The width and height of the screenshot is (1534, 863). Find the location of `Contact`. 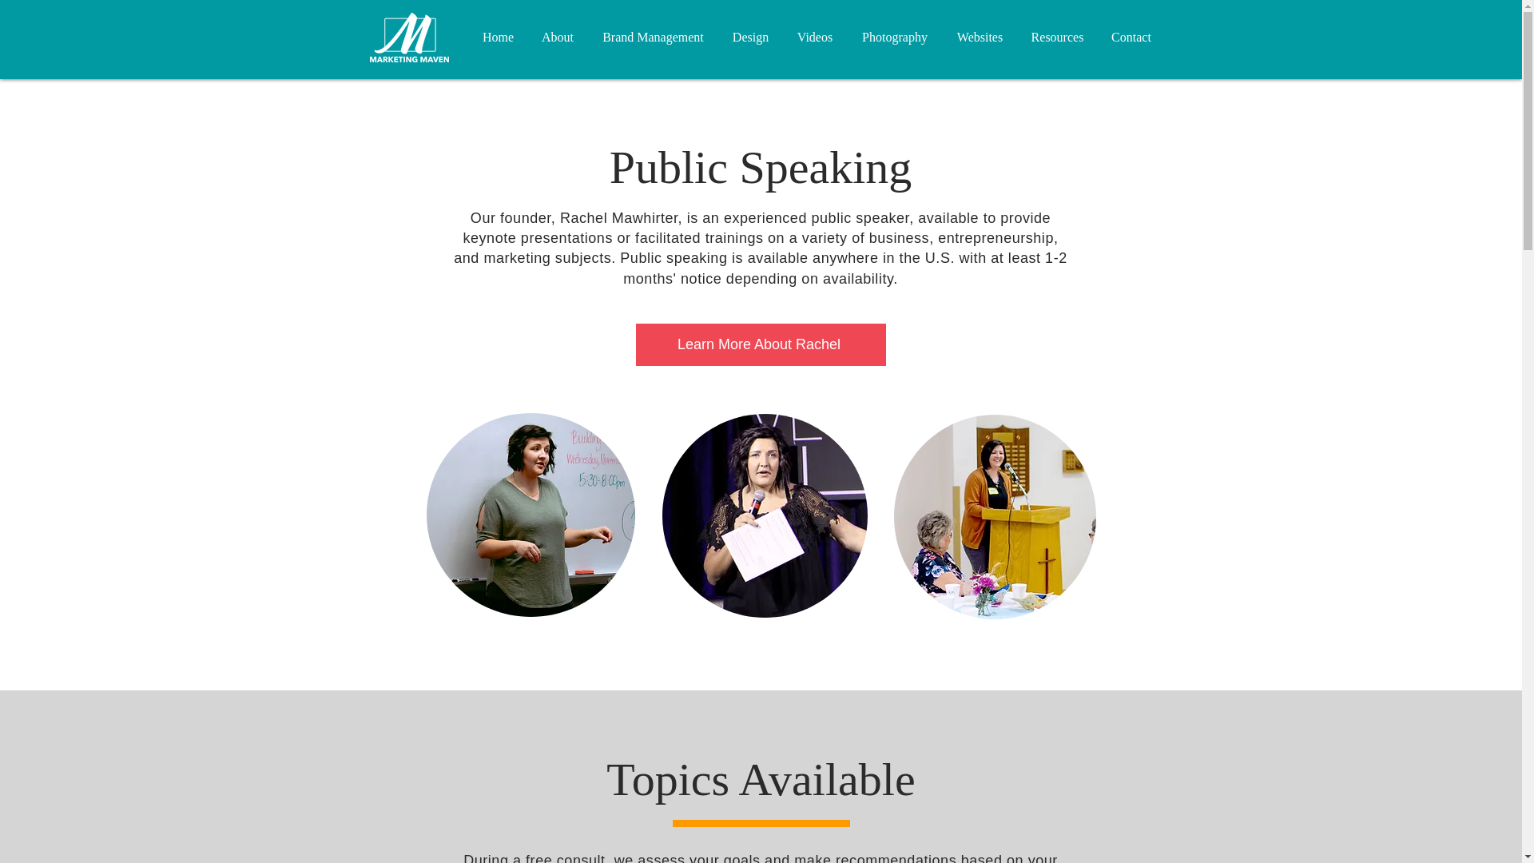

Contact is located at coordinates (1131, 37).